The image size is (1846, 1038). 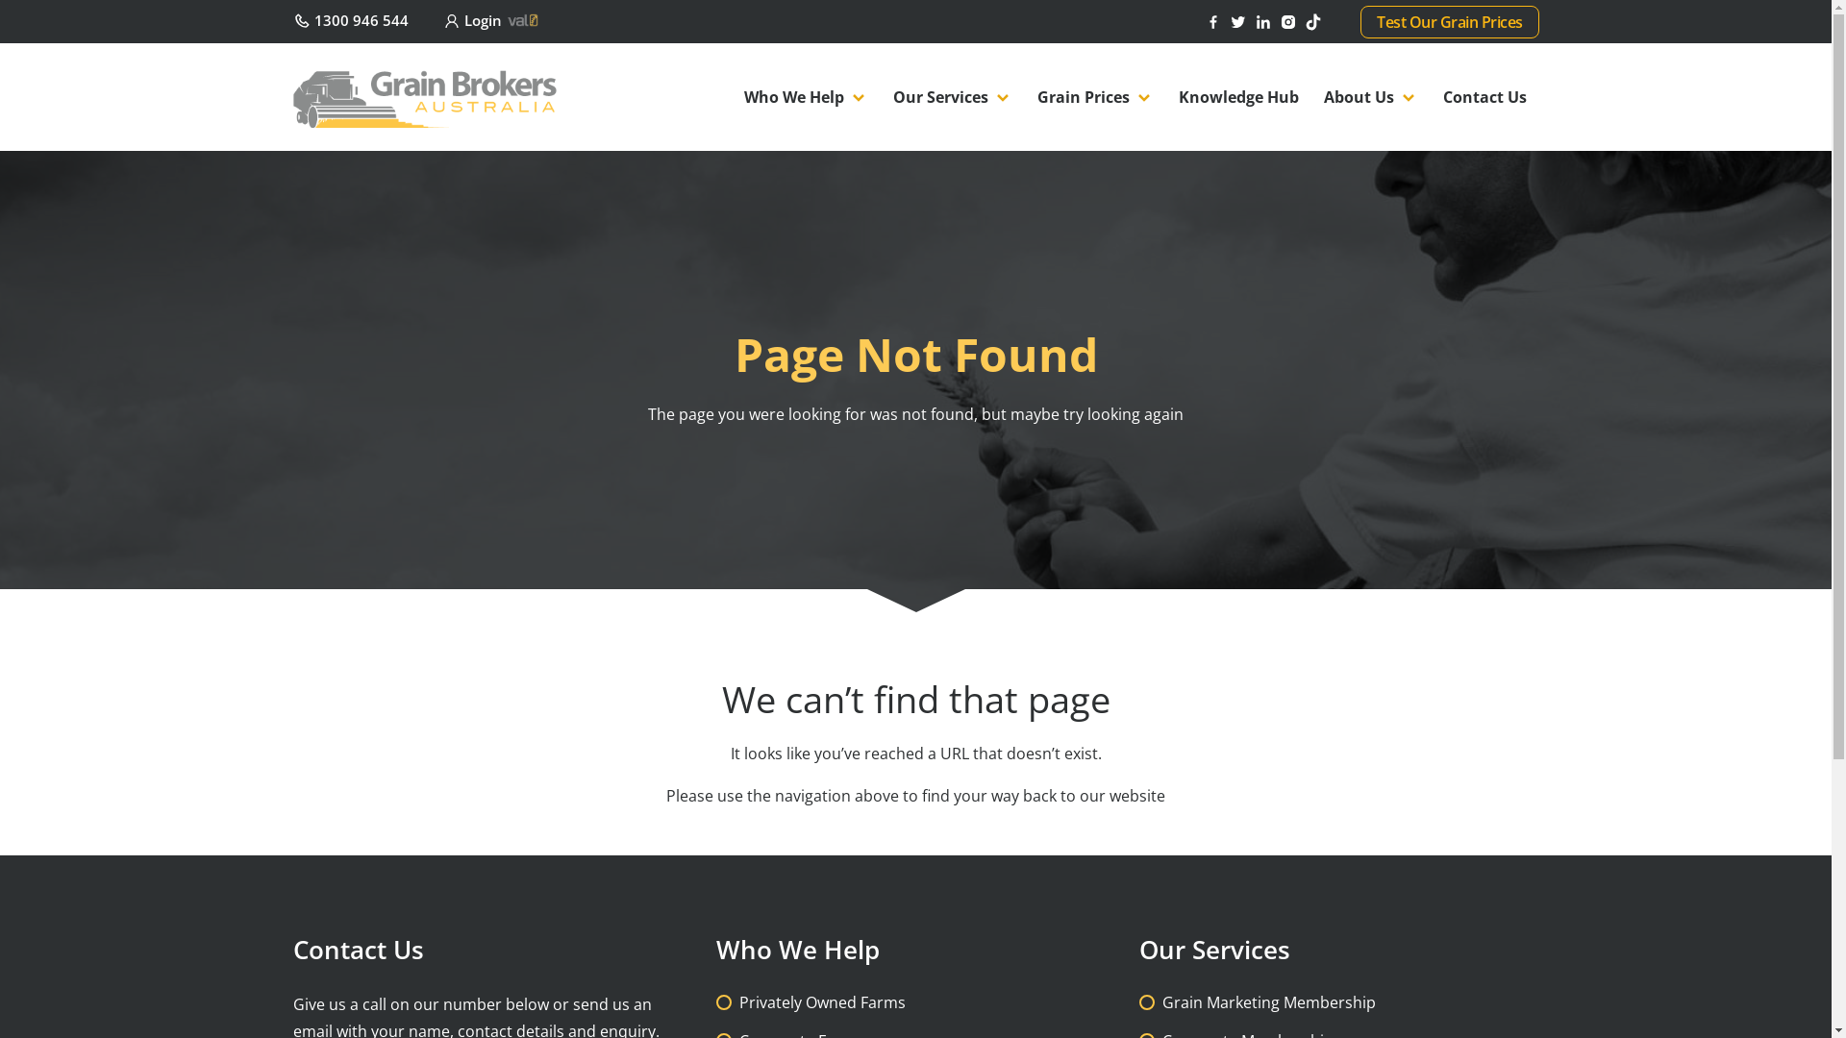 I want to click on 1300 946 544, so click(x=350, y=20).